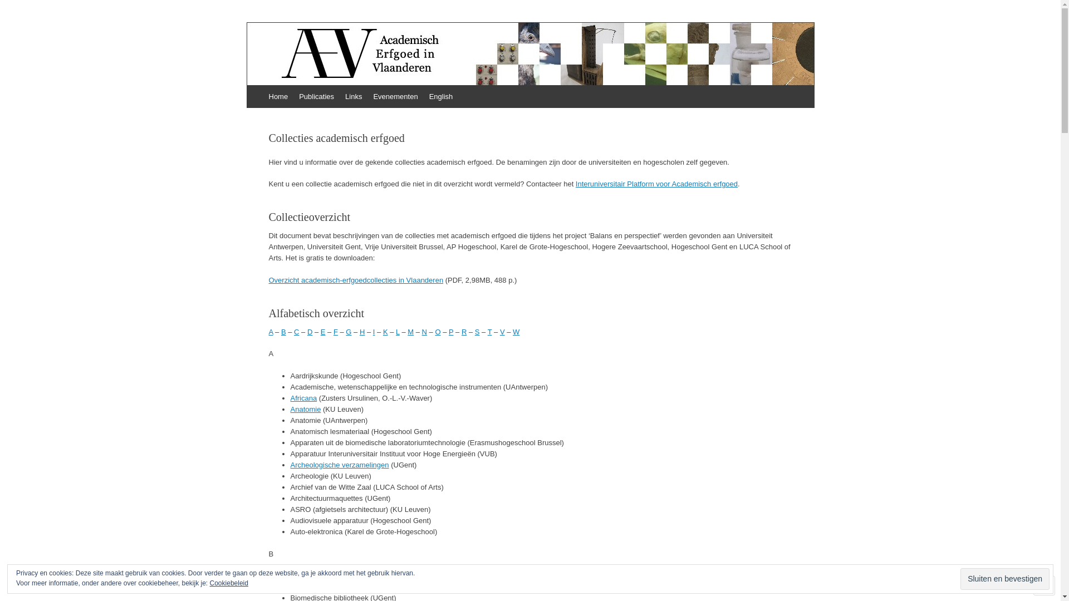 The image size is (1069, 601). Describe the element at coordinates (657, 184) in the screenshot. I see `Interuniversitair Platform voor Academisch erfgoed` at that location.